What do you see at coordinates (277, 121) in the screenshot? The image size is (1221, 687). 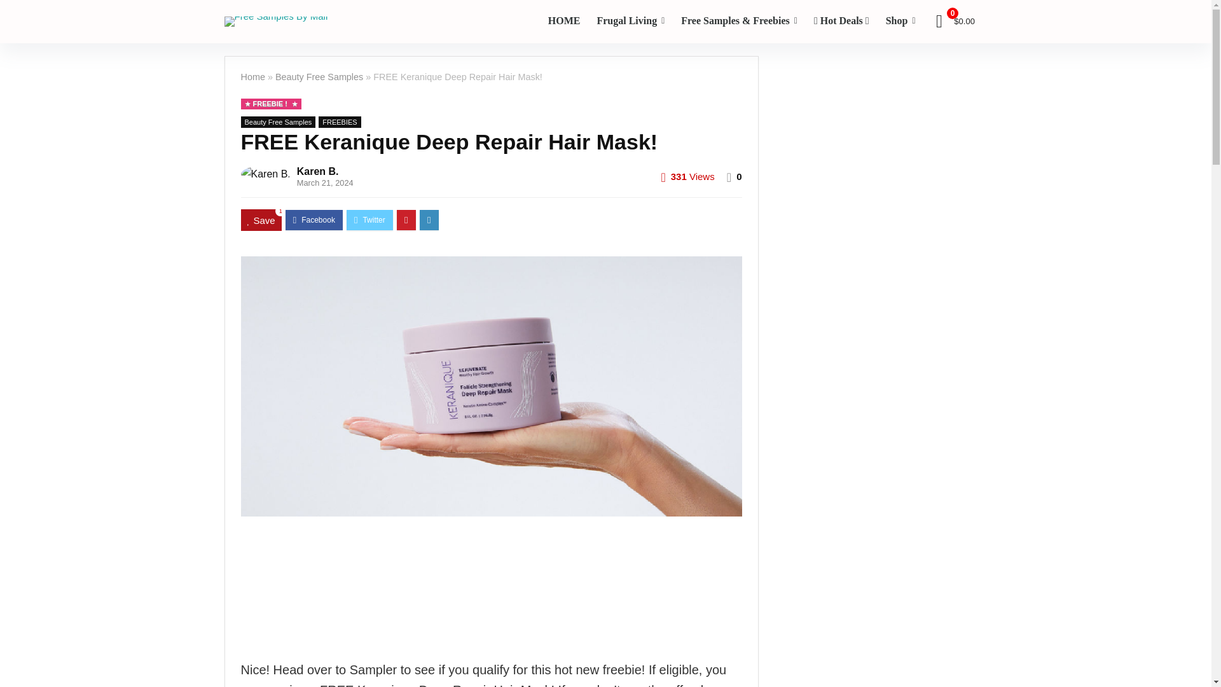 I see `Beauty Free Samples` at bounding box center [277, 121].